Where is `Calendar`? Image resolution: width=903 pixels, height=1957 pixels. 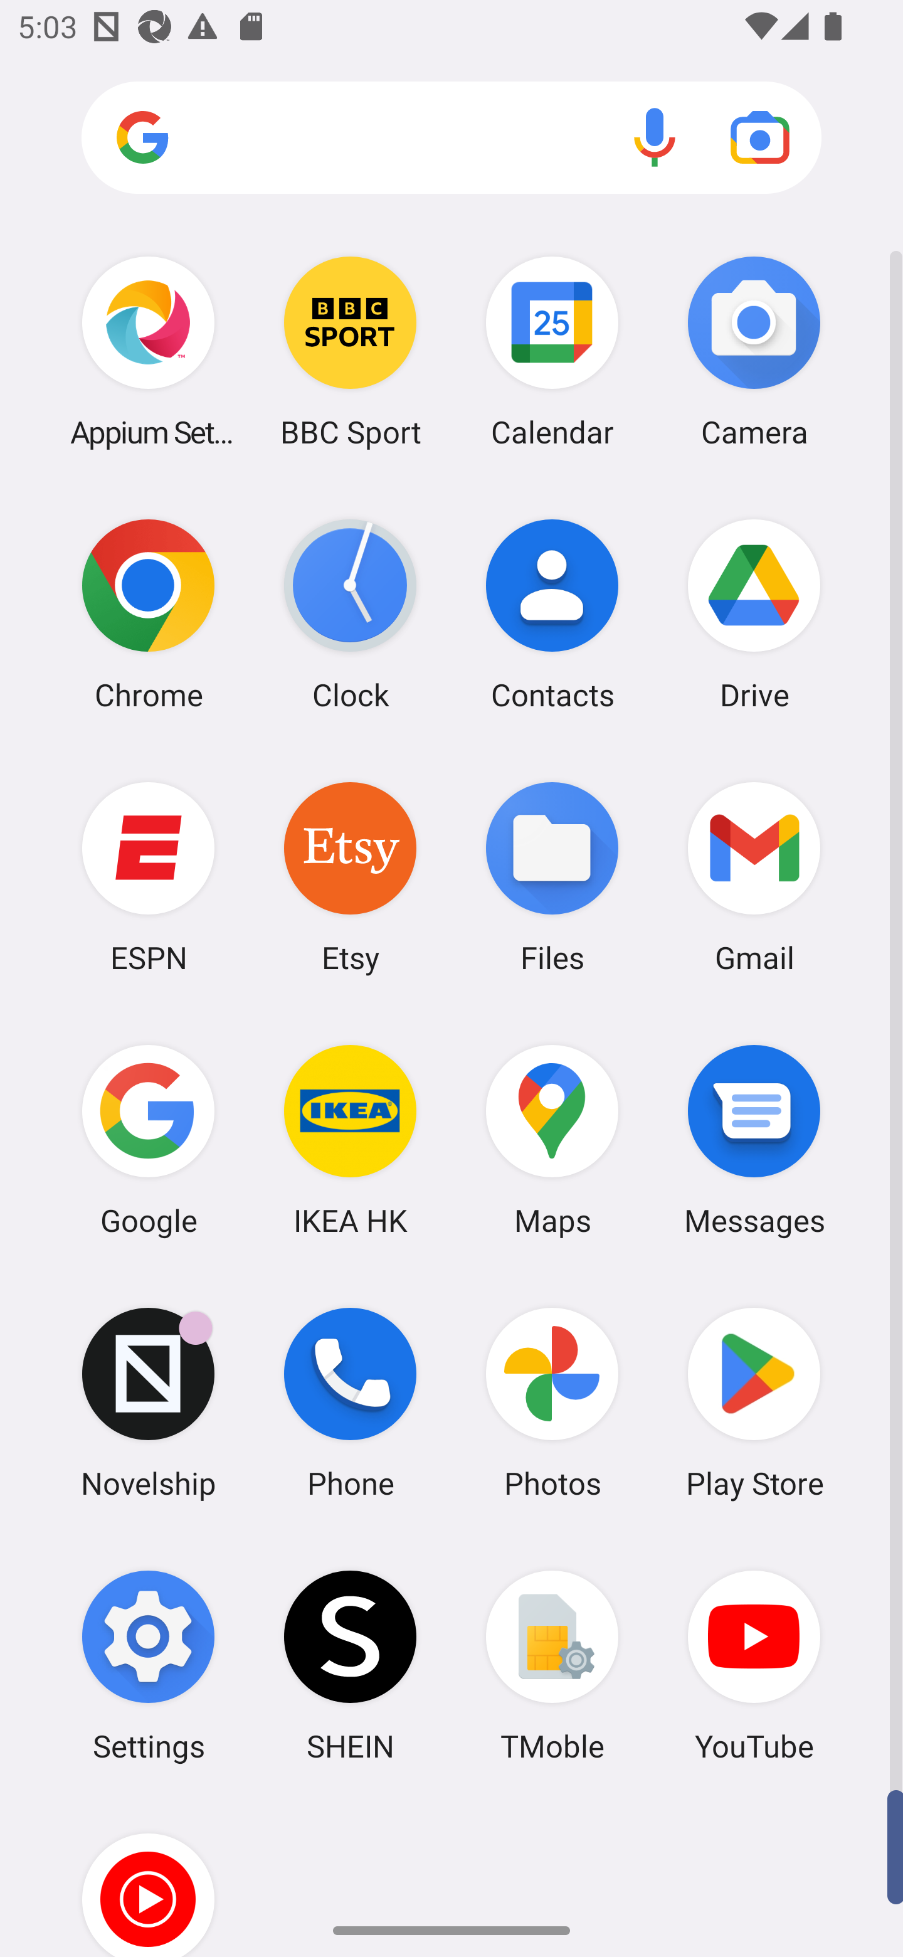
Calendar is located at coordinates (552, 351).